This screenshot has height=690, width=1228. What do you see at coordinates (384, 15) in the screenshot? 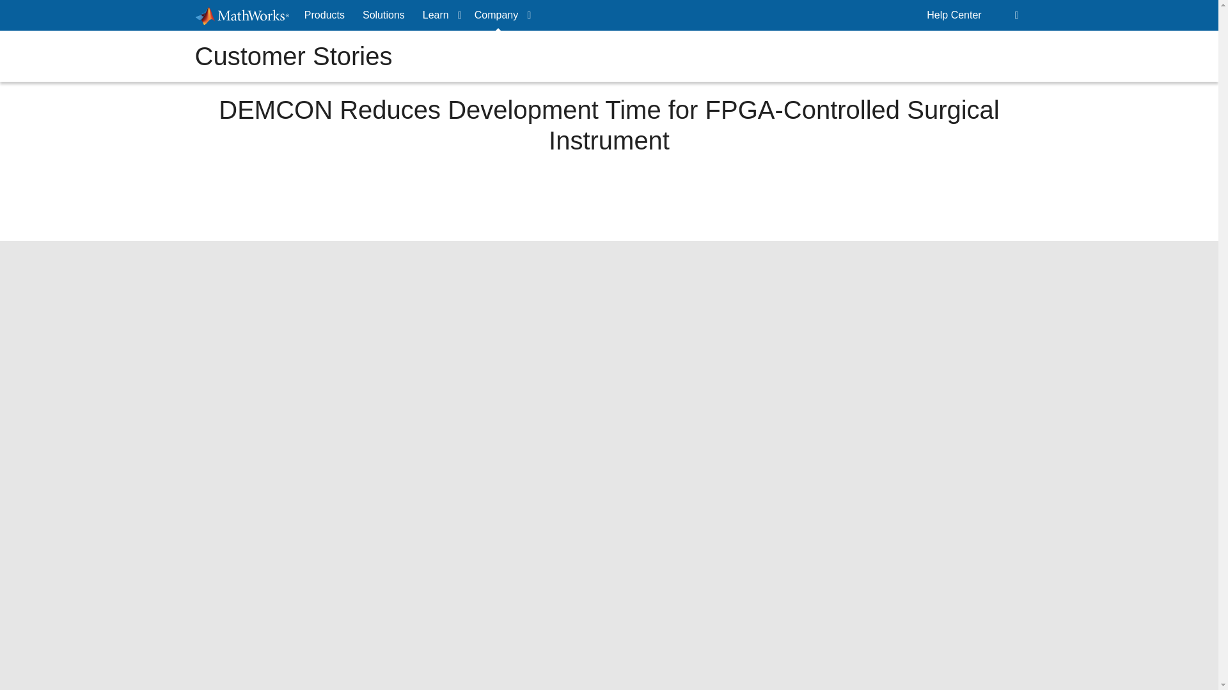
I see `Solutions` at bounding box center [384, 15].